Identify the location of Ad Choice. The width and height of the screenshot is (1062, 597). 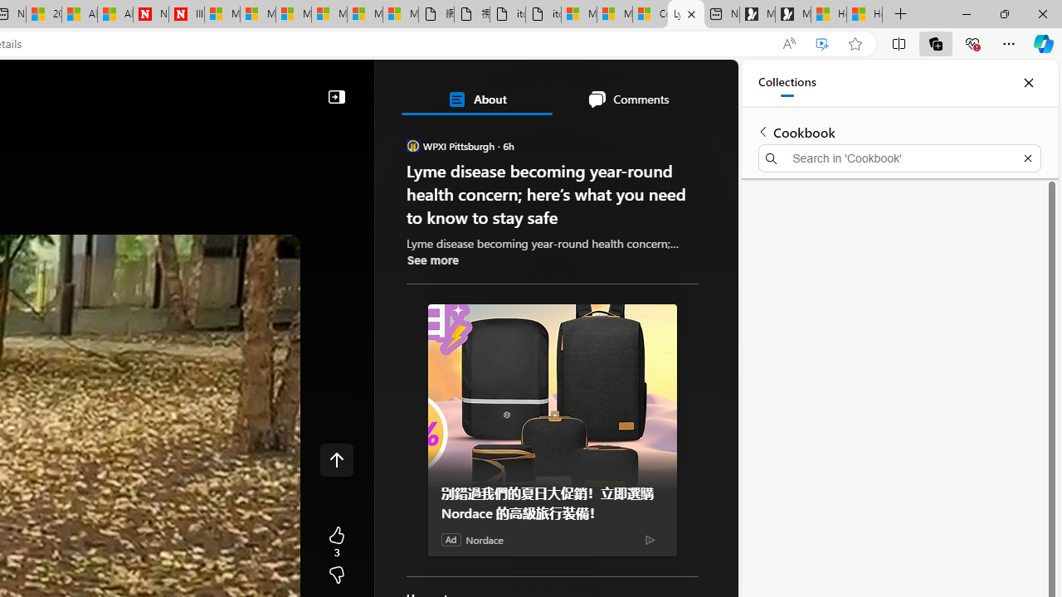
(650, 539).